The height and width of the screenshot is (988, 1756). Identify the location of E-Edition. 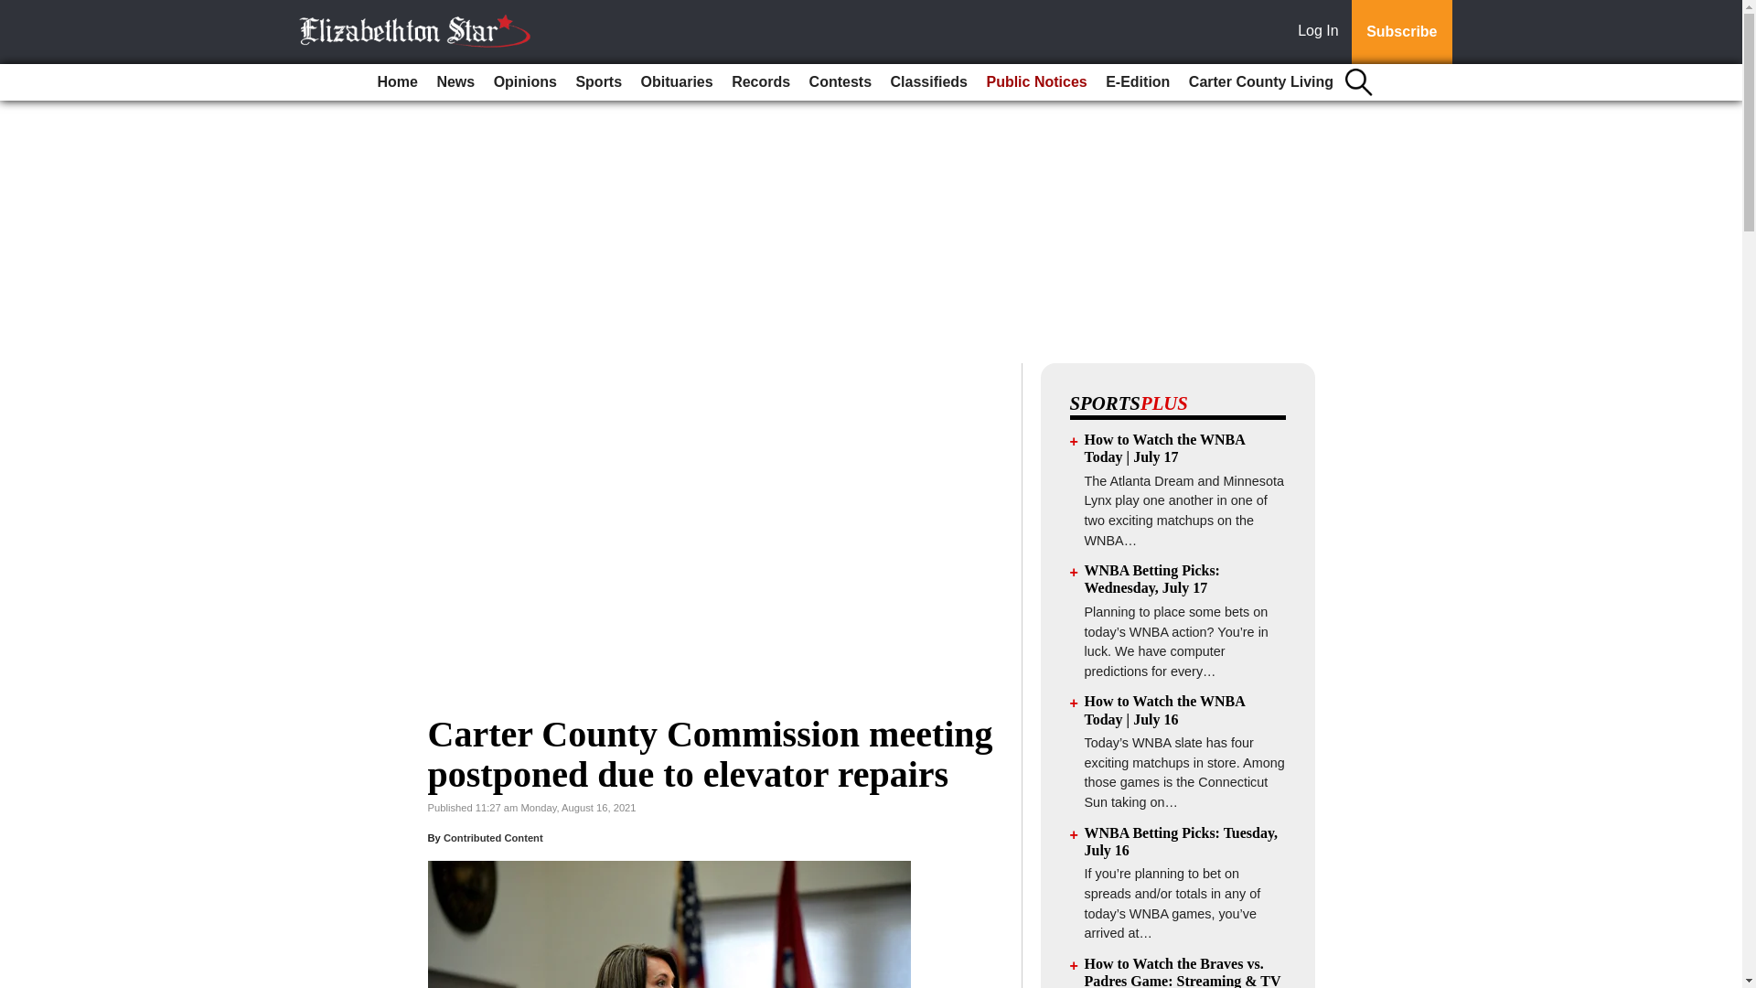
(1138, 82).